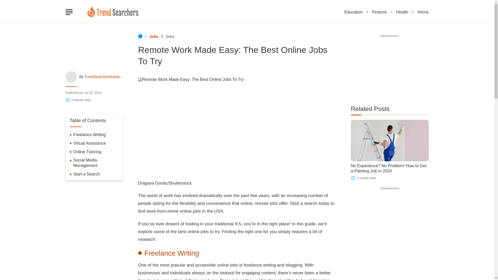  Describe the element at coordinates (389, 141) in the screenshot. I see `No Experience? No Problem! How to Get a Painting Job in 2024` at that location.